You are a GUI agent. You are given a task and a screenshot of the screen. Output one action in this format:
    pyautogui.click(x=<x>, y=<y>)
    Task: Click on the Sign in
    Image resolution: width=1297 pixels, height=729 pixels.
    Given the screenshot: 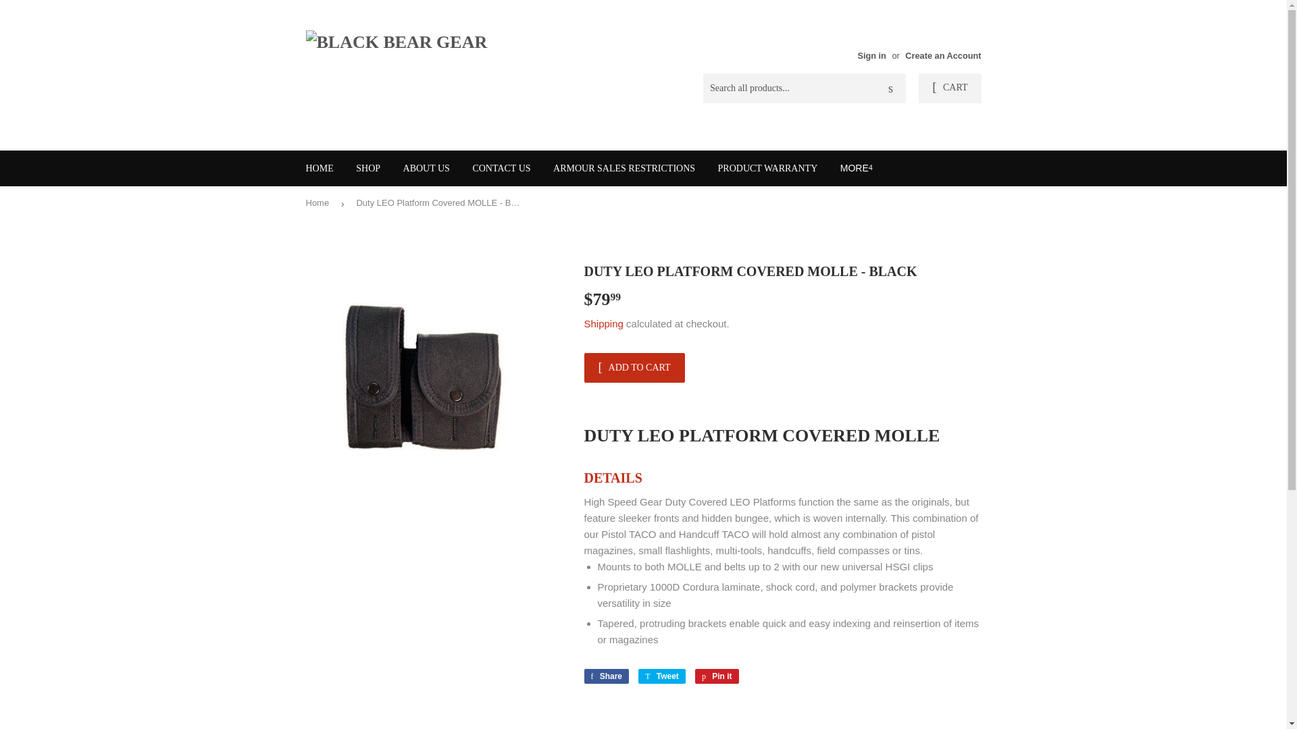 What is the action you would take?
    pyautogui.click(x=717, y=676)
    